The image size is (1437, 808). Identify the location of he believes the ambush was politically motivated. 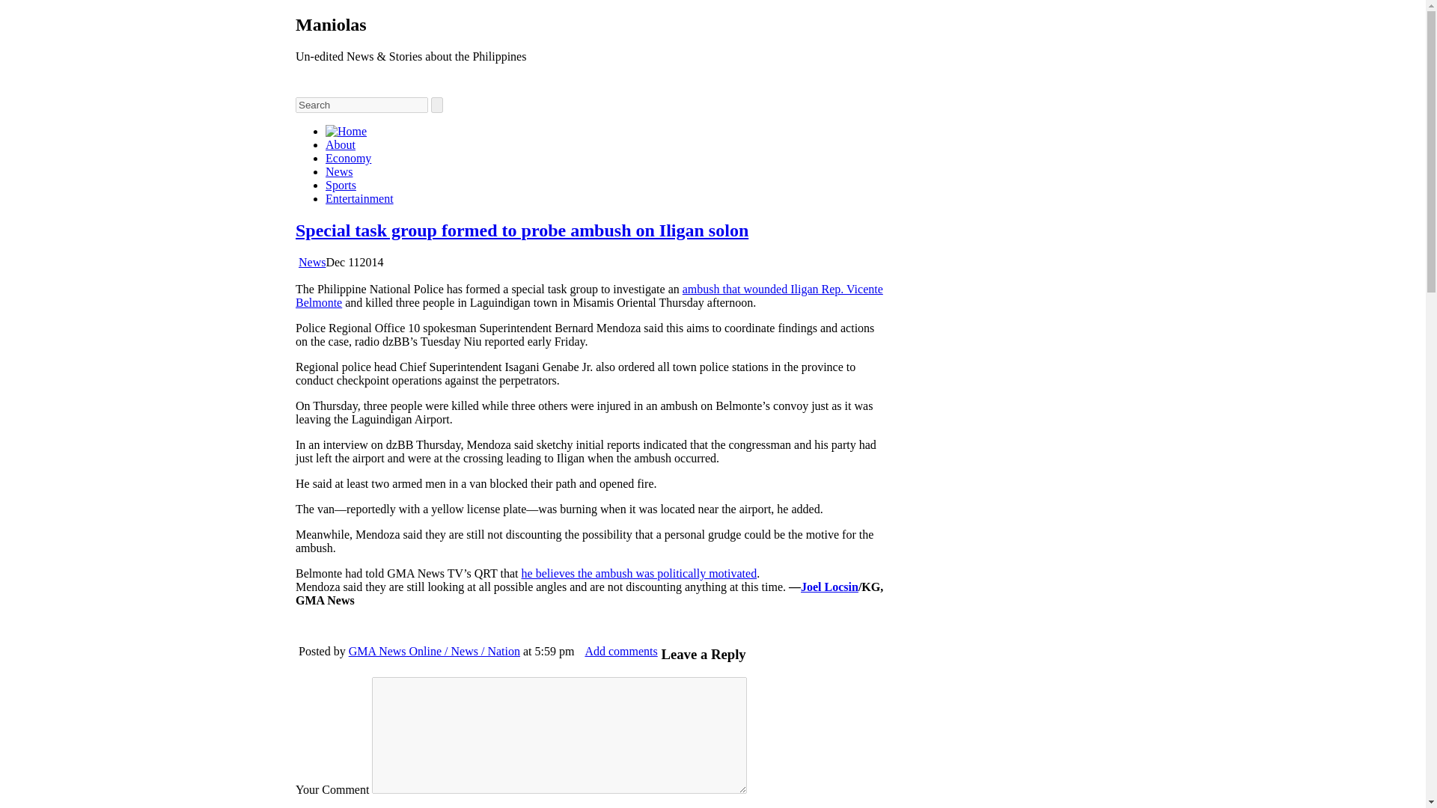
(639, 573).